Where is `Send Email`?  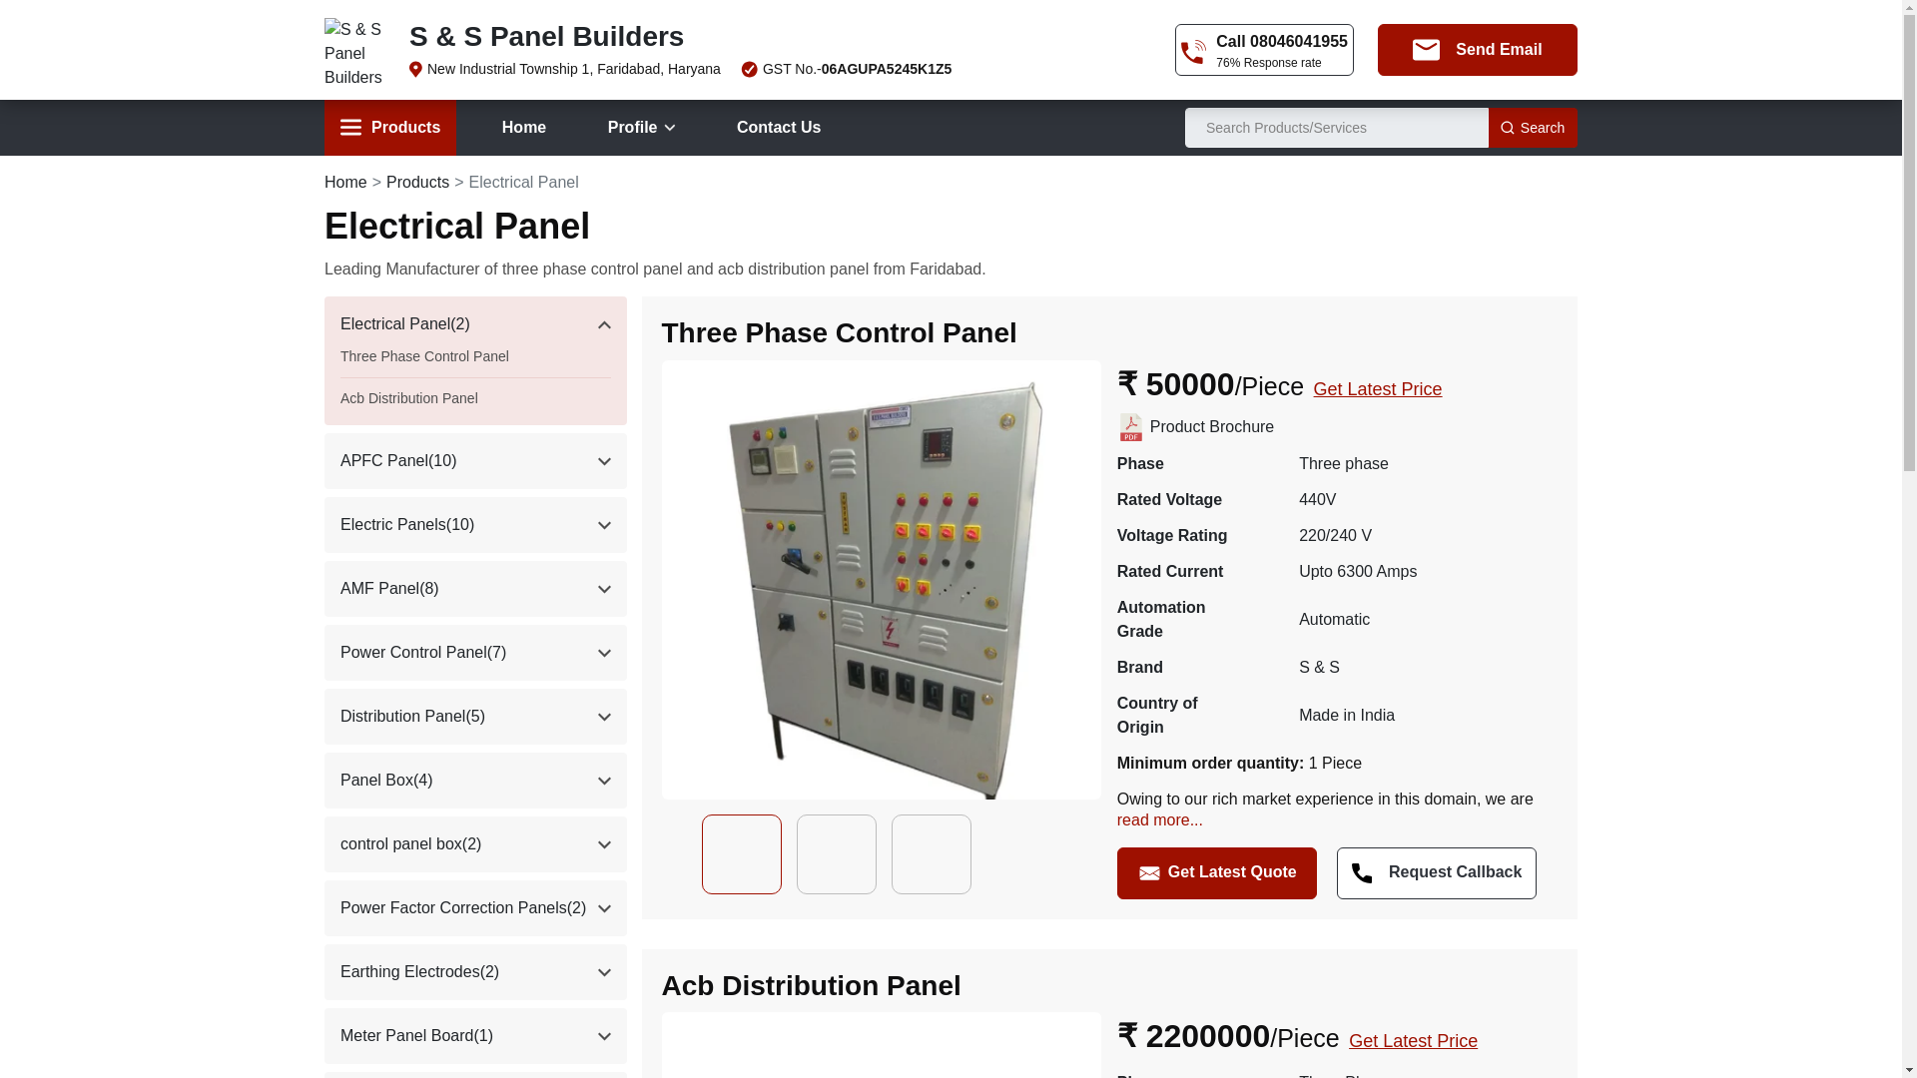 Send Email is located at coordinates (1478, 49).